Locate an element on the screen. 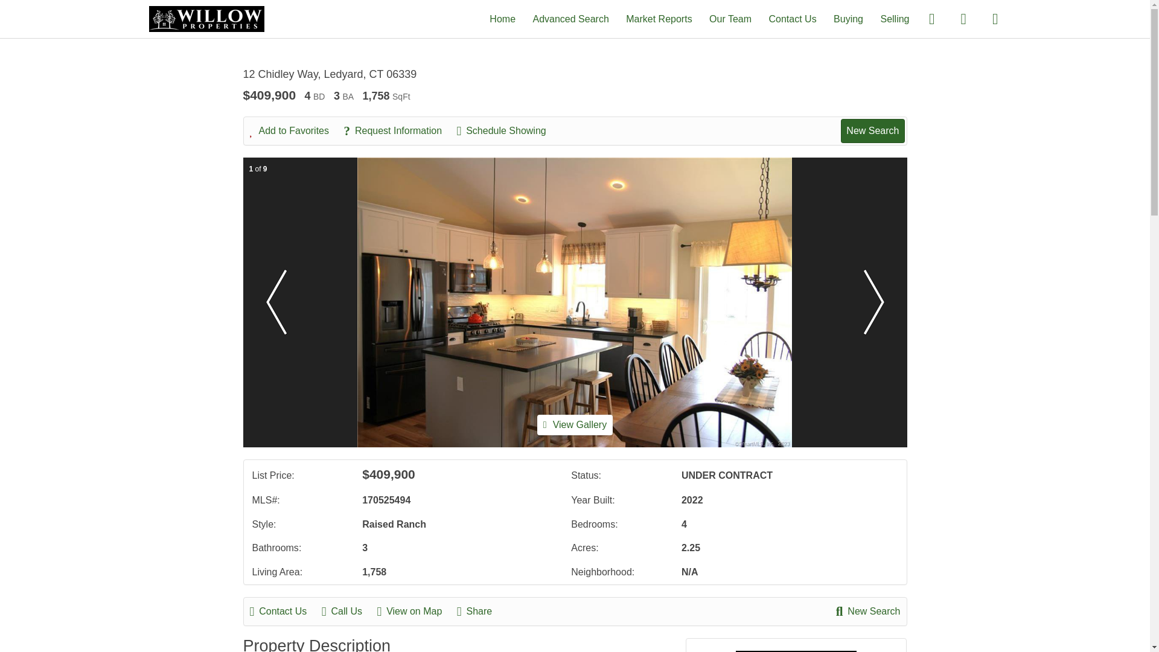  Home is located at coordinates (502, 18).